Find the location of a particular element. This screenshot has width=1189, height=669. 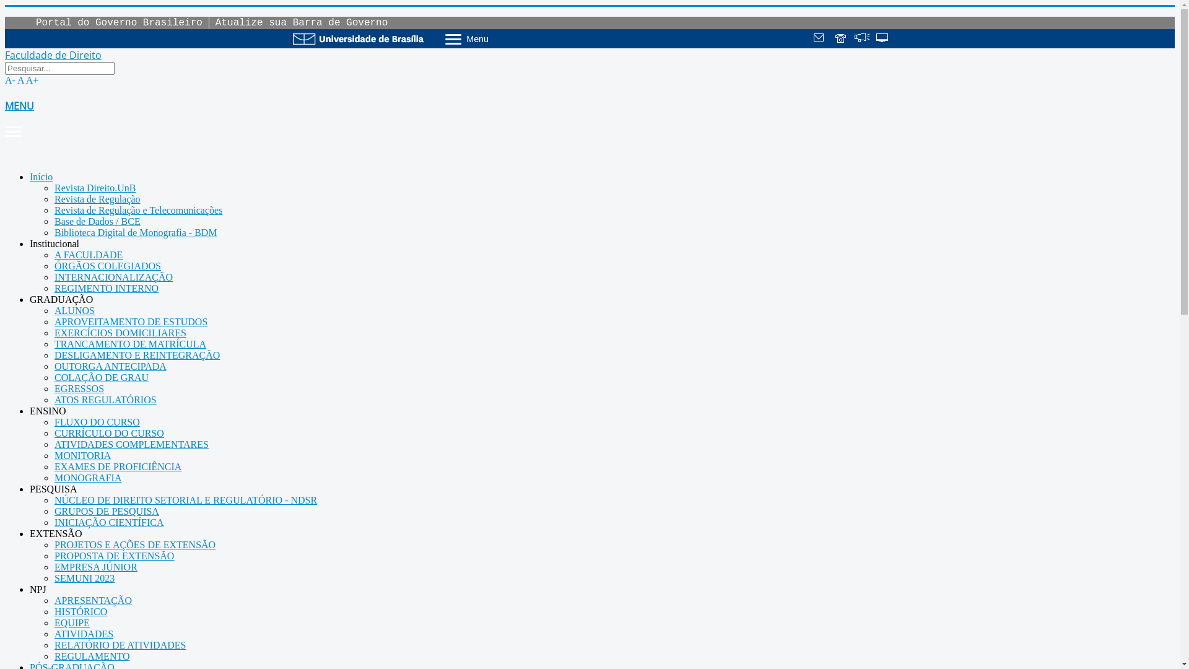

Revista Direito.UnB is located at coordinates (95, 188).